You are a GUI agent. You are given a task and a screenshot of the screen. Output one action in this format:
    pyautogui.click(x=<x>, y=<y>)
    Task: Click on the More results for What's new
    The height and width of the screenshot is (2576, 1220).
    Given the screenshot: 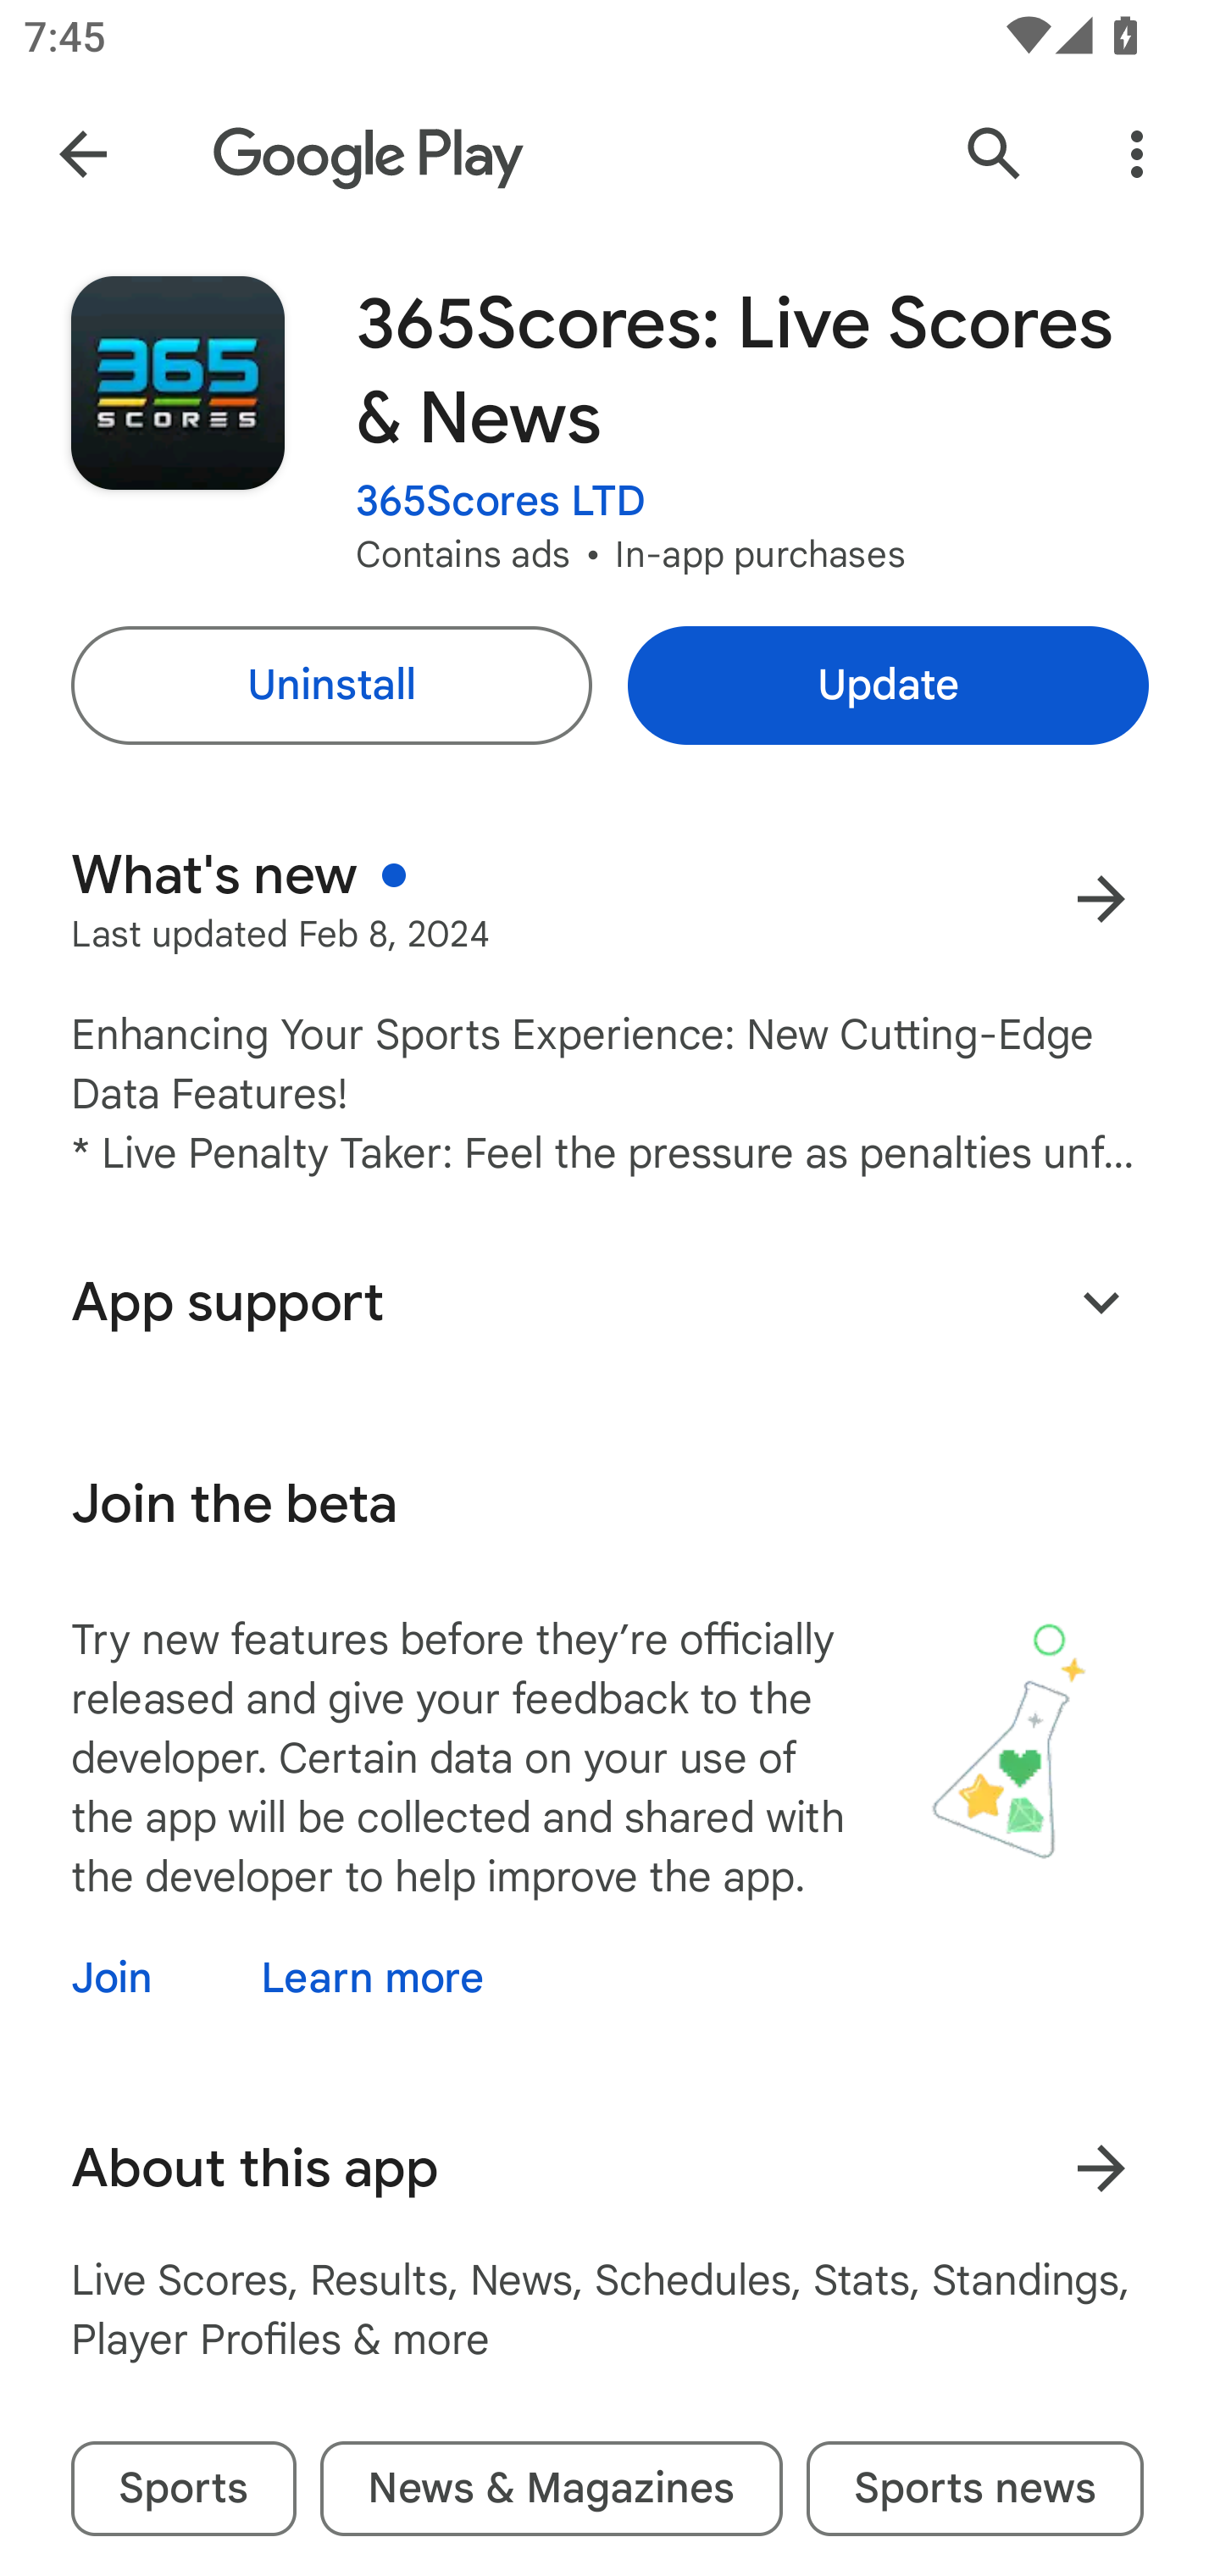 What is the action you would take?
    pyautogui.click(x=1101, y=898)
    